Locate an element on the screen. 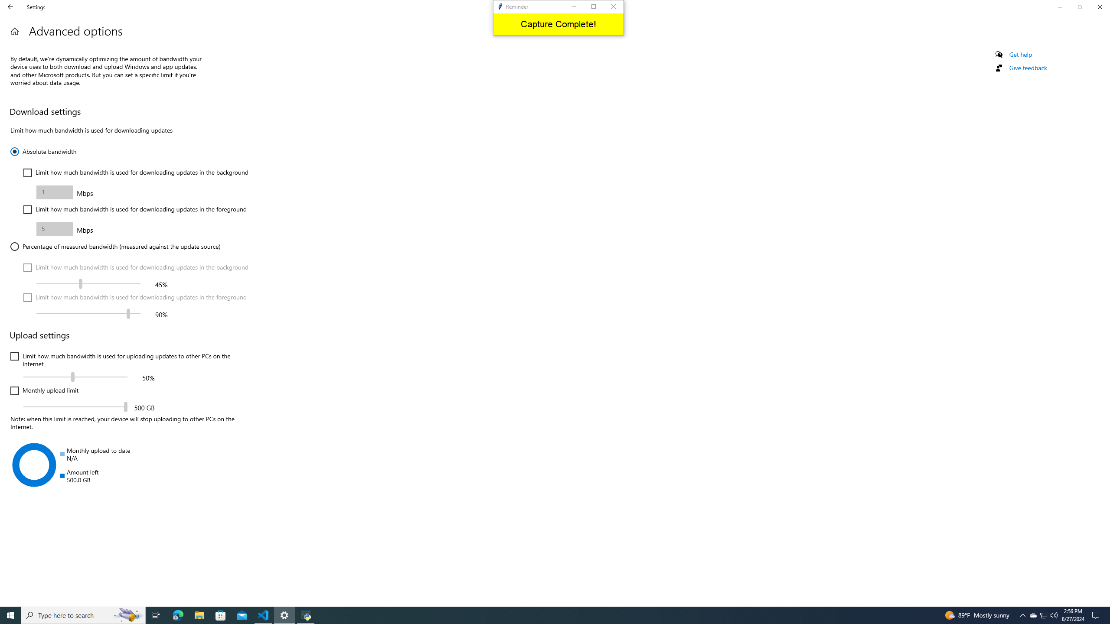  Action Center, No new notifications is located at coordinates (1021, 55).